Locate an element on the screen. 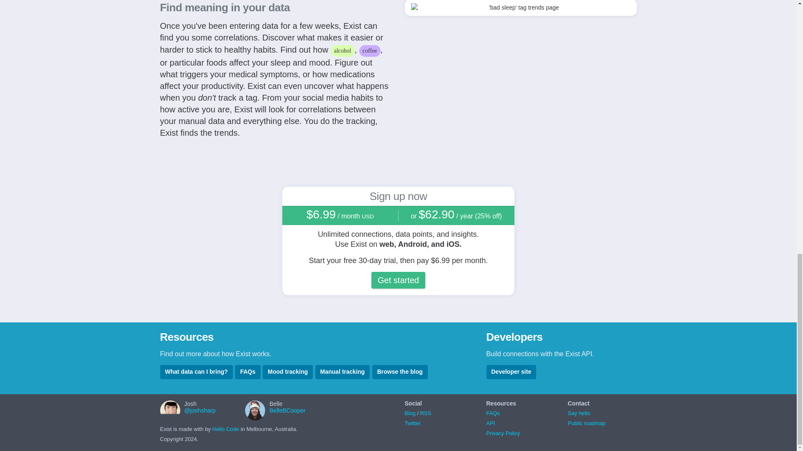  Browse the blog is located at coordinates (400, 372).